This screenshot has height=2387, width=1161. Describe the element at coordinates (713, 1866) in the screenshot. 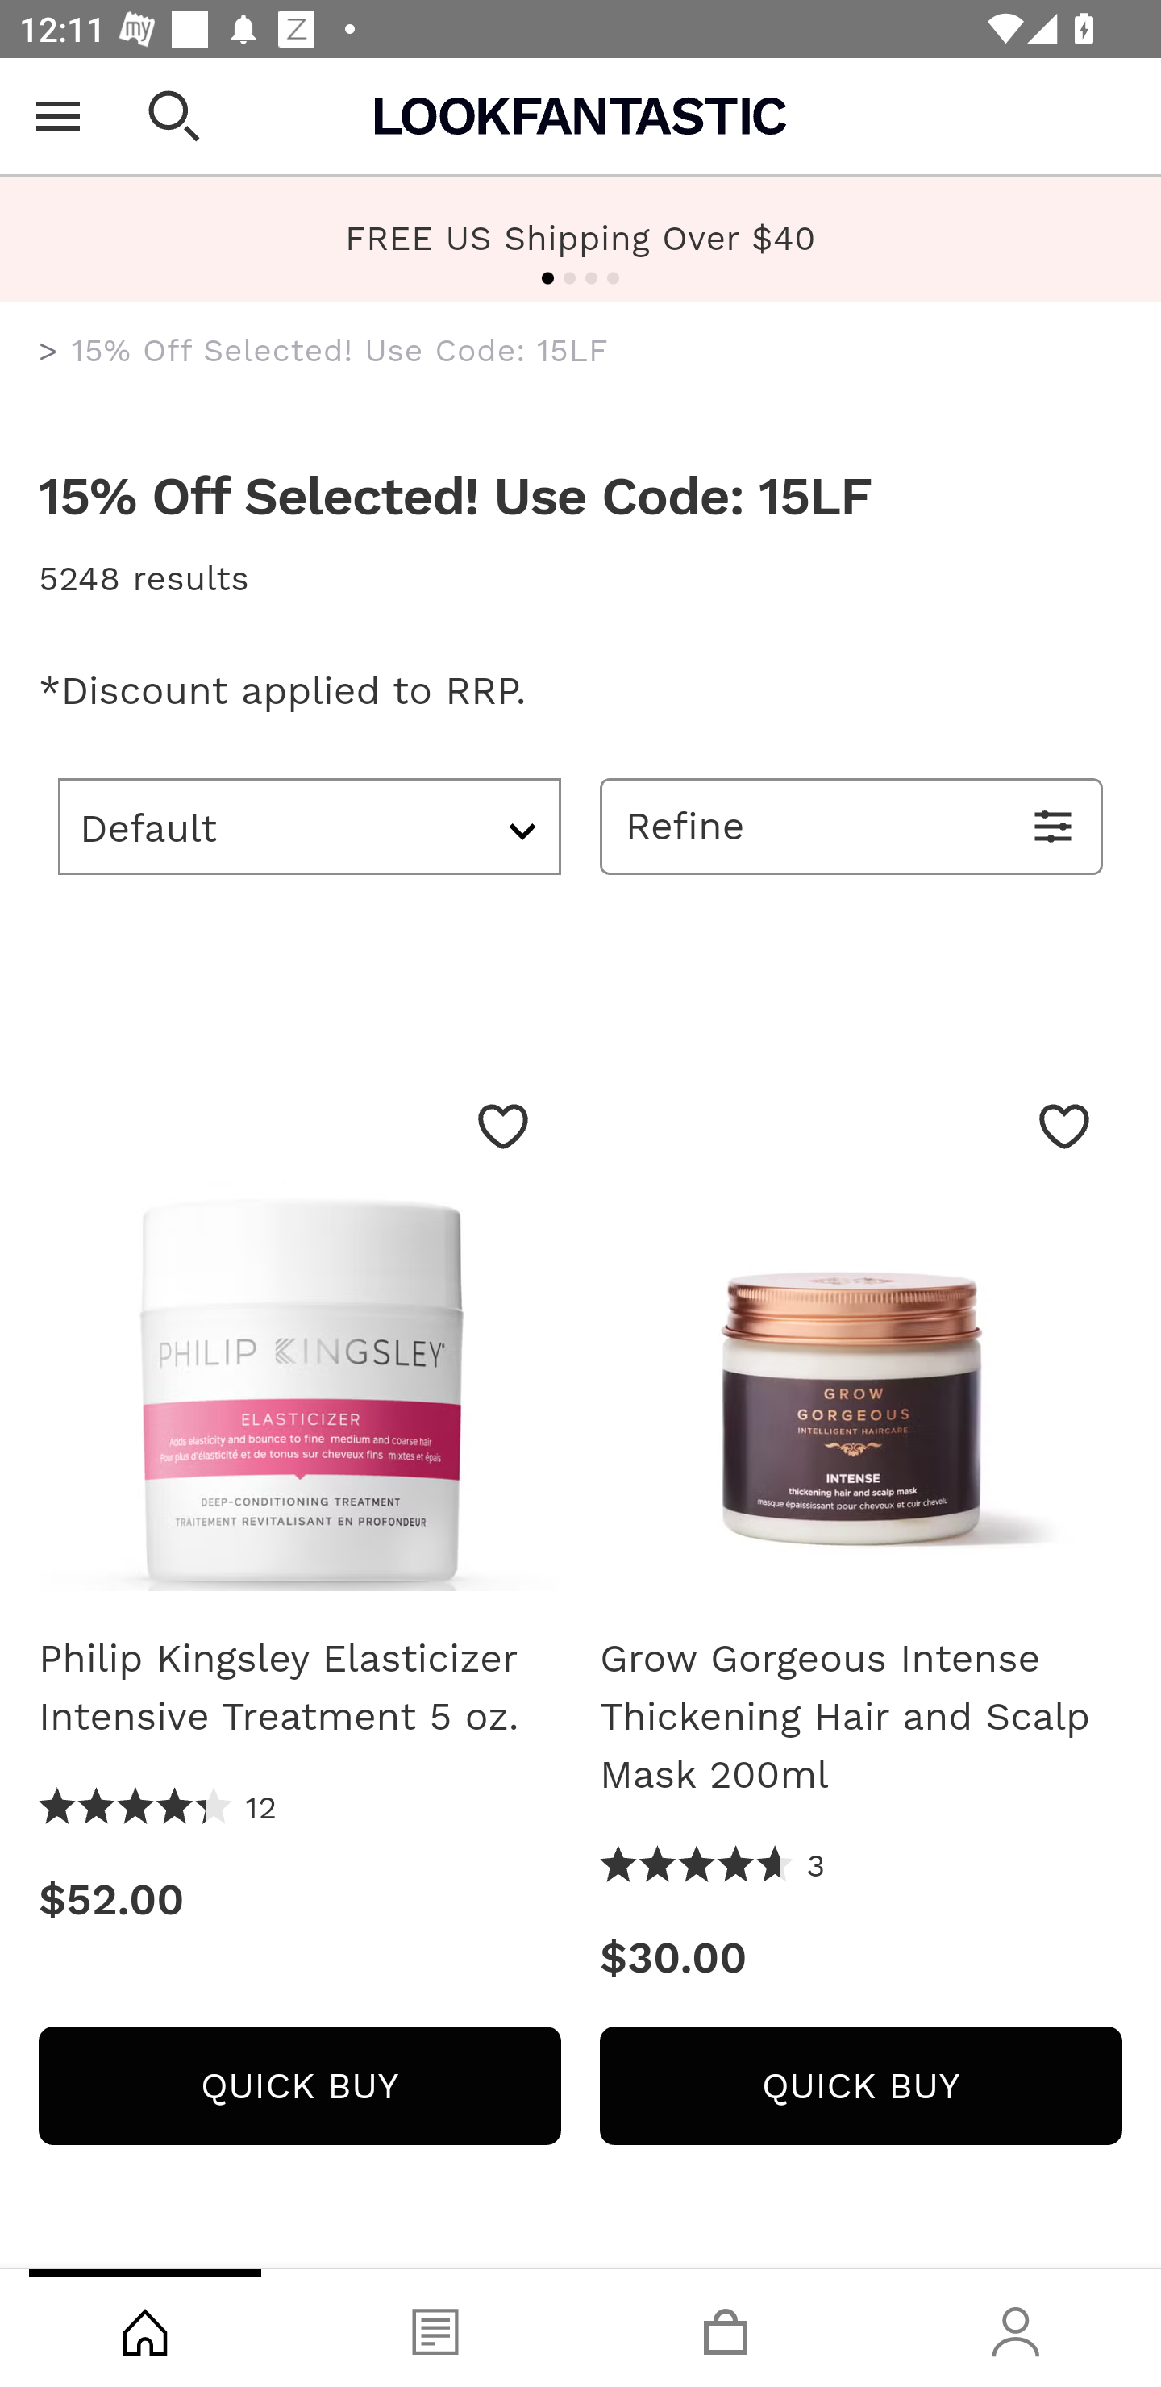

I see `4.67 Stars 3 Reviews` at that location.